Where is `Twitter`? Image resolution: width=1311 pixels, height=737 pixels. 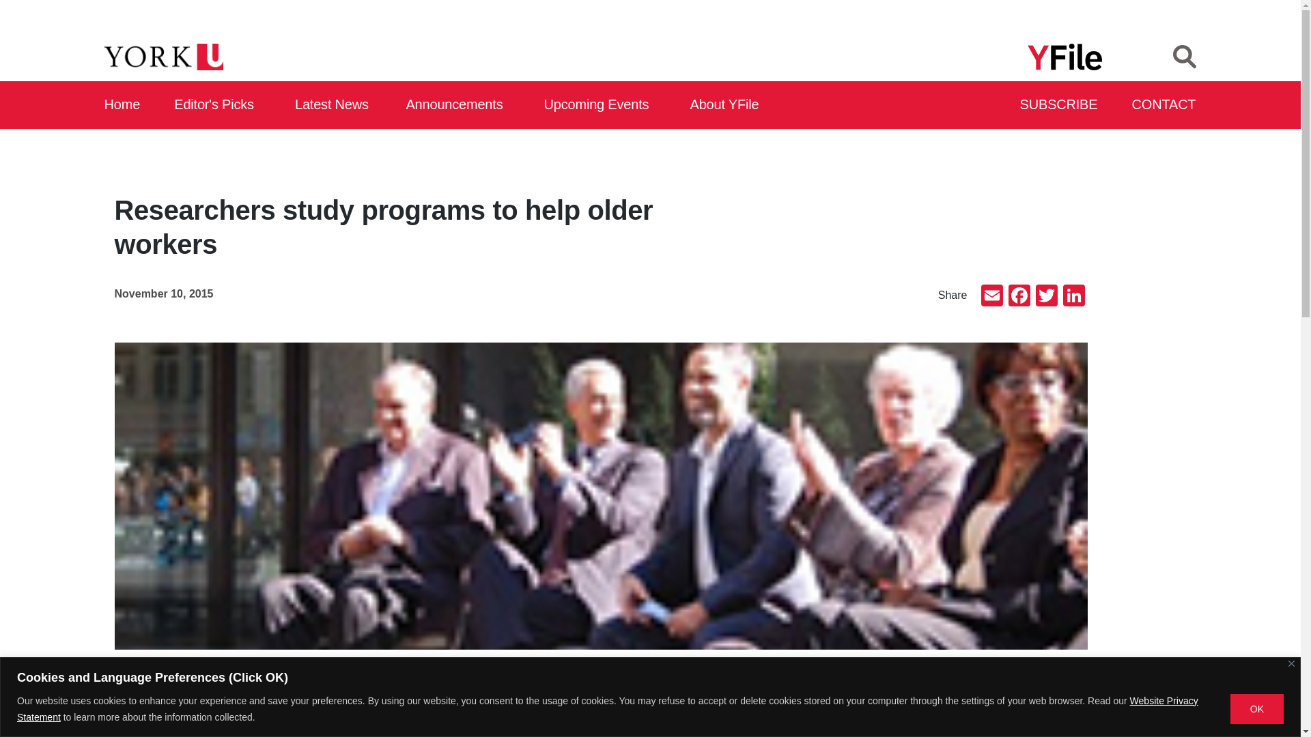 Twitter is located at coordinates (1046, 296).